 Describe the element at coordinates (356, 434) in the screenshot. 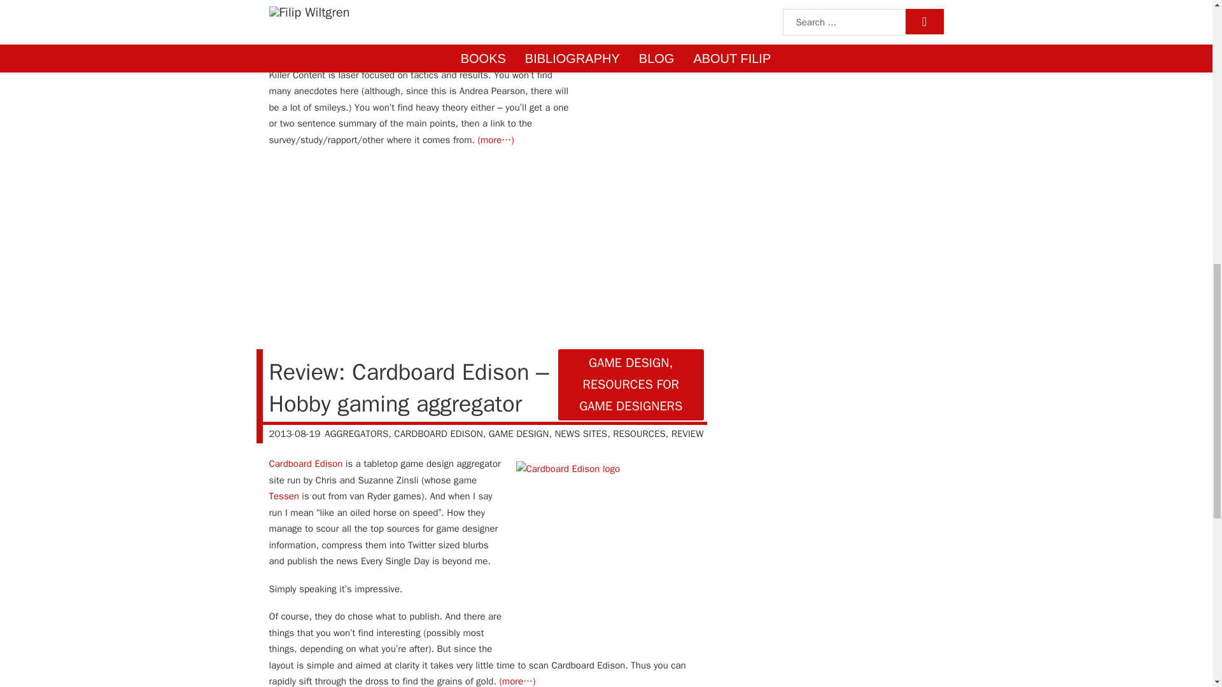

I see `AGGREGATORS` at that location.